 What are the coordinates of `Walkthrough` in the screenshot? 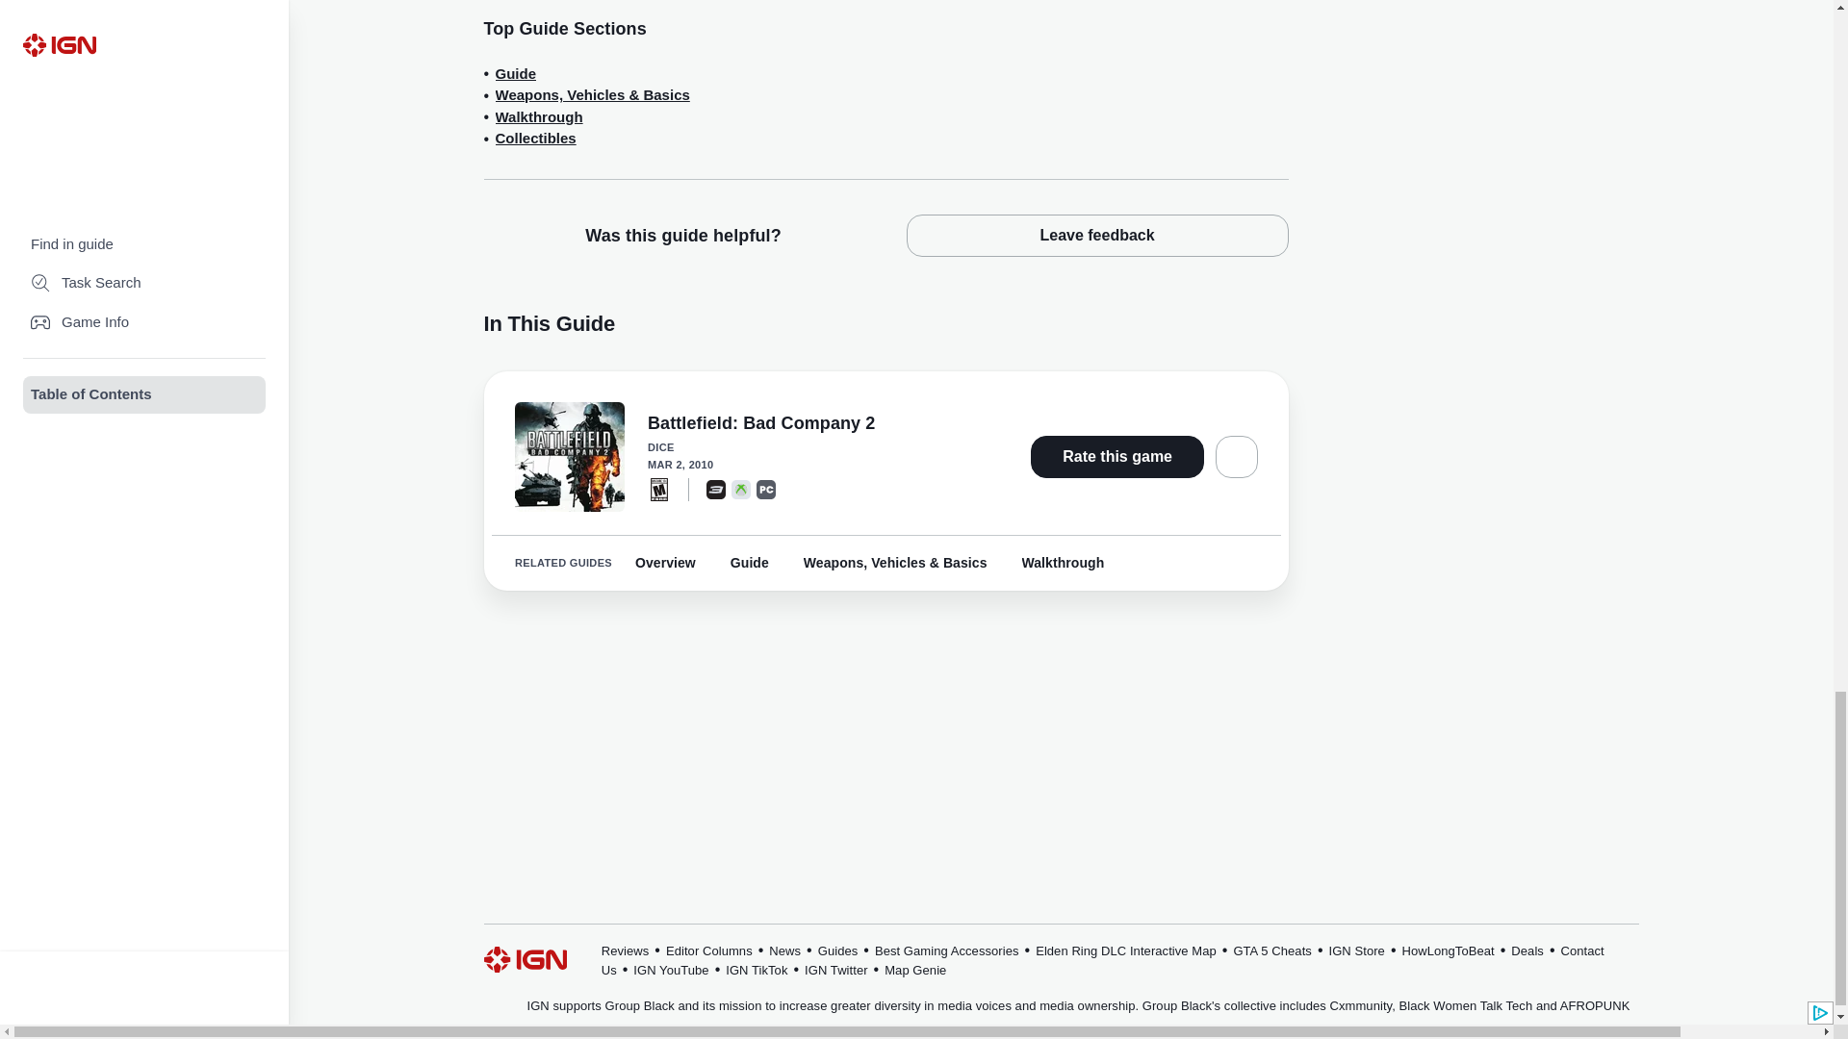 It's located at (538, 117).